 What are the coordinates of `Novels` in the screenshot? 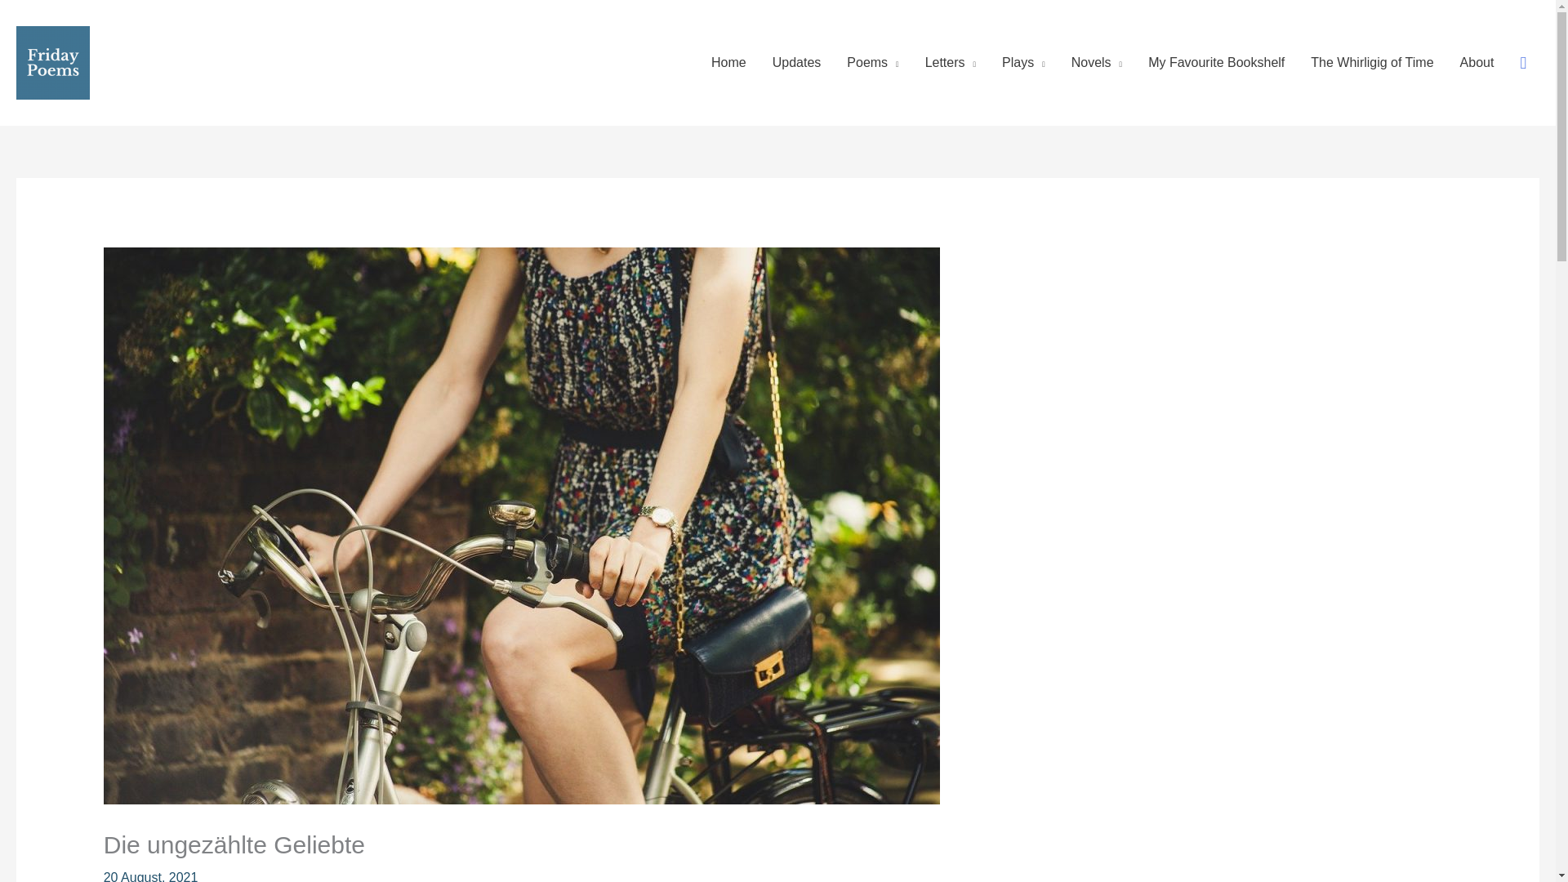 It's located at (1097, 63).